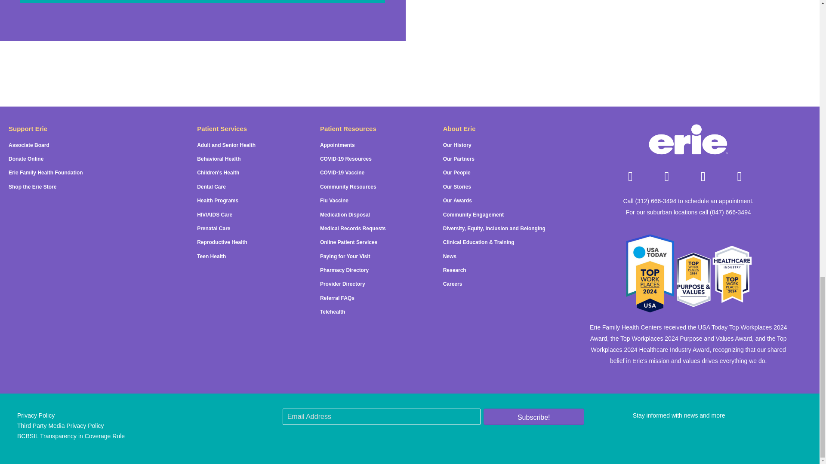  Describe the element at coordinates (28, 128) in the screenshot. I see `Support Erie` at that location.